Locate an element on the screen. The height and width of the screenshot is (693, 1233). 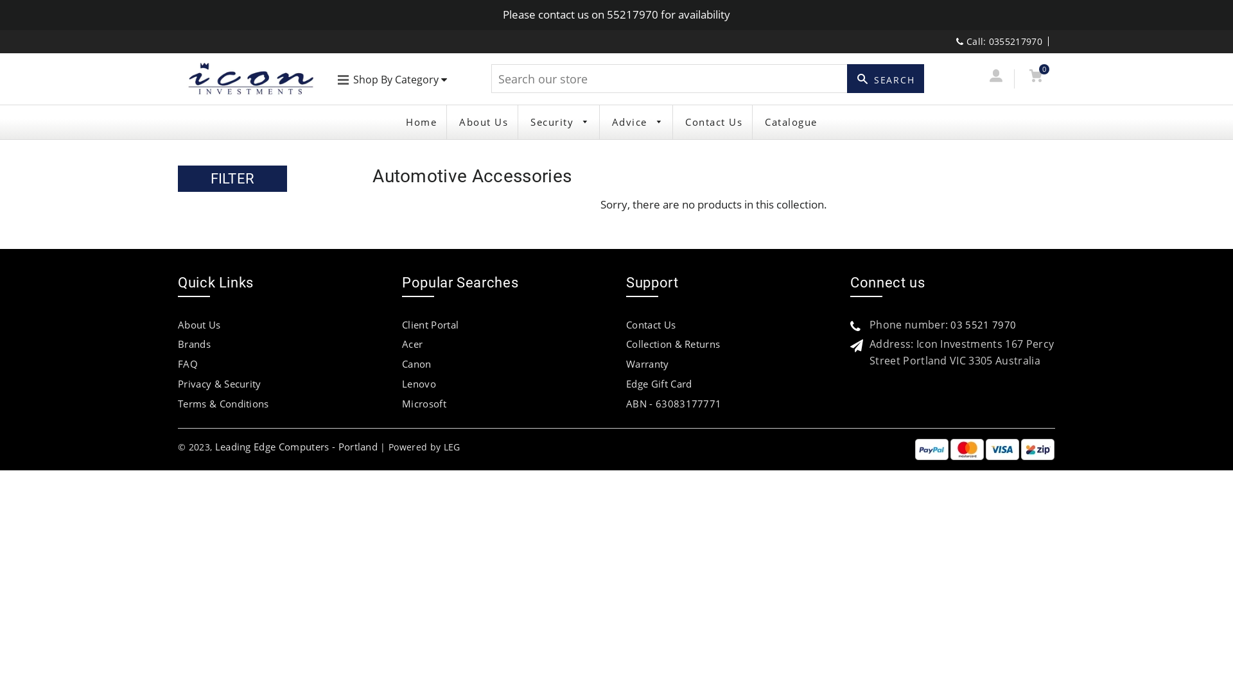
Edge Gift Card is located at coordinates (659, 384).